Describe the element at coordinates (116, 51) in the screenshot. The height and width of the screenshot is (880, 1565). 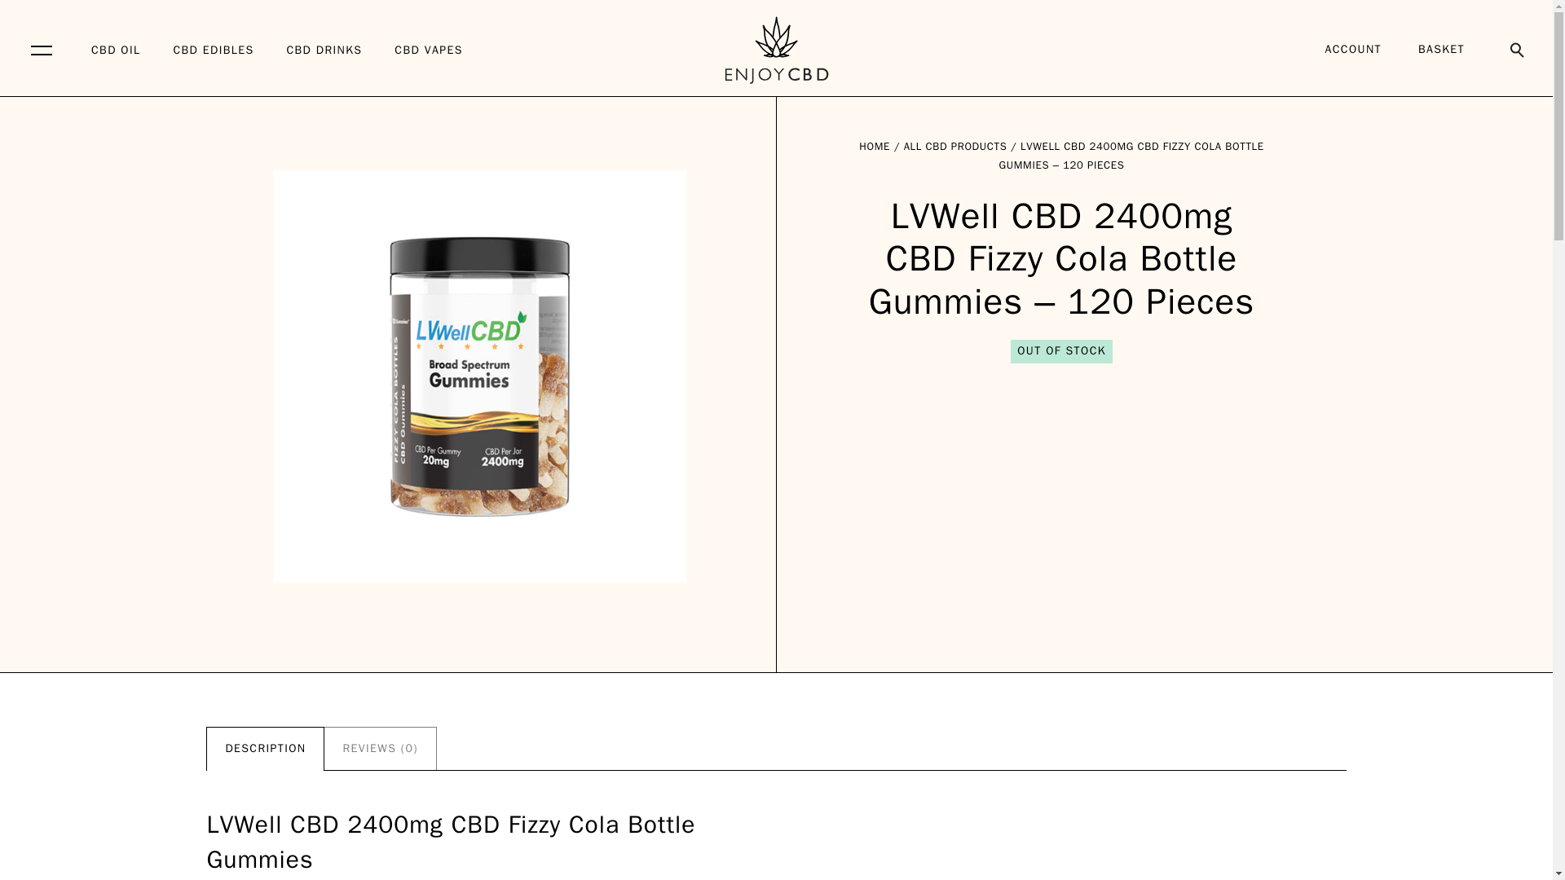
I see `CBD OIL` at that location.